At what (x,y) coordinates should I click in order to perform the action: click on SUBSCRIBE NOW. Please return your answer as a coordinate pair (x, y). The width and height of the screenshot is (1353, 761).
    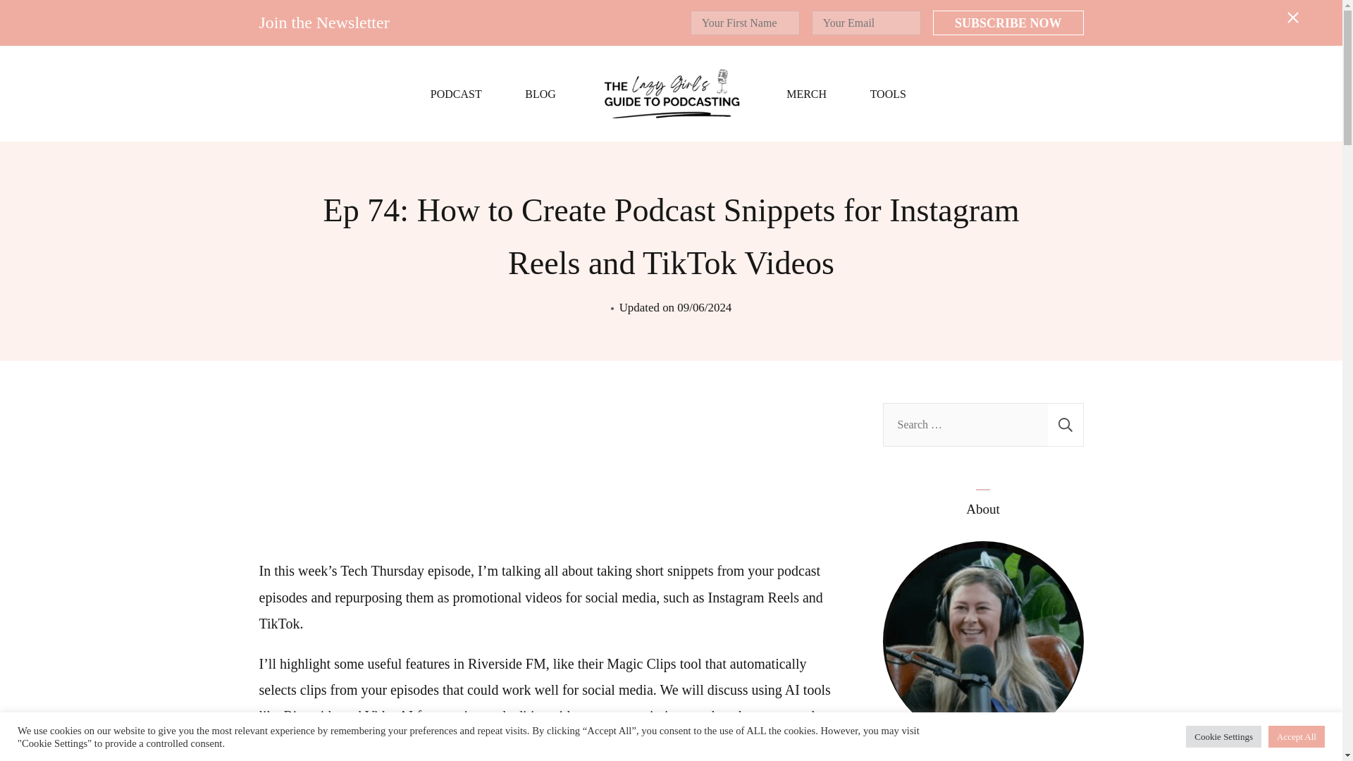
    Looking at the image, I should click on (1008, 23).